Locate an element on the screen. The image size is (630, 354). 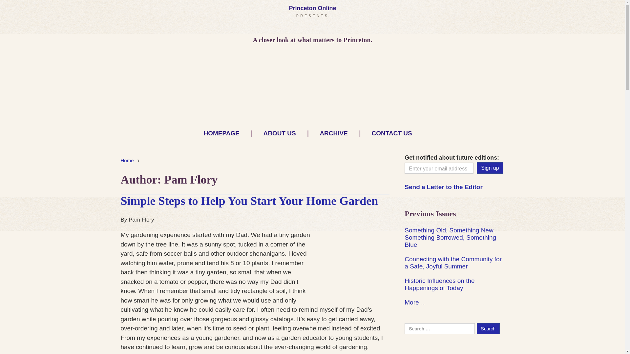
Sign up is located at coordinates (490, 168).